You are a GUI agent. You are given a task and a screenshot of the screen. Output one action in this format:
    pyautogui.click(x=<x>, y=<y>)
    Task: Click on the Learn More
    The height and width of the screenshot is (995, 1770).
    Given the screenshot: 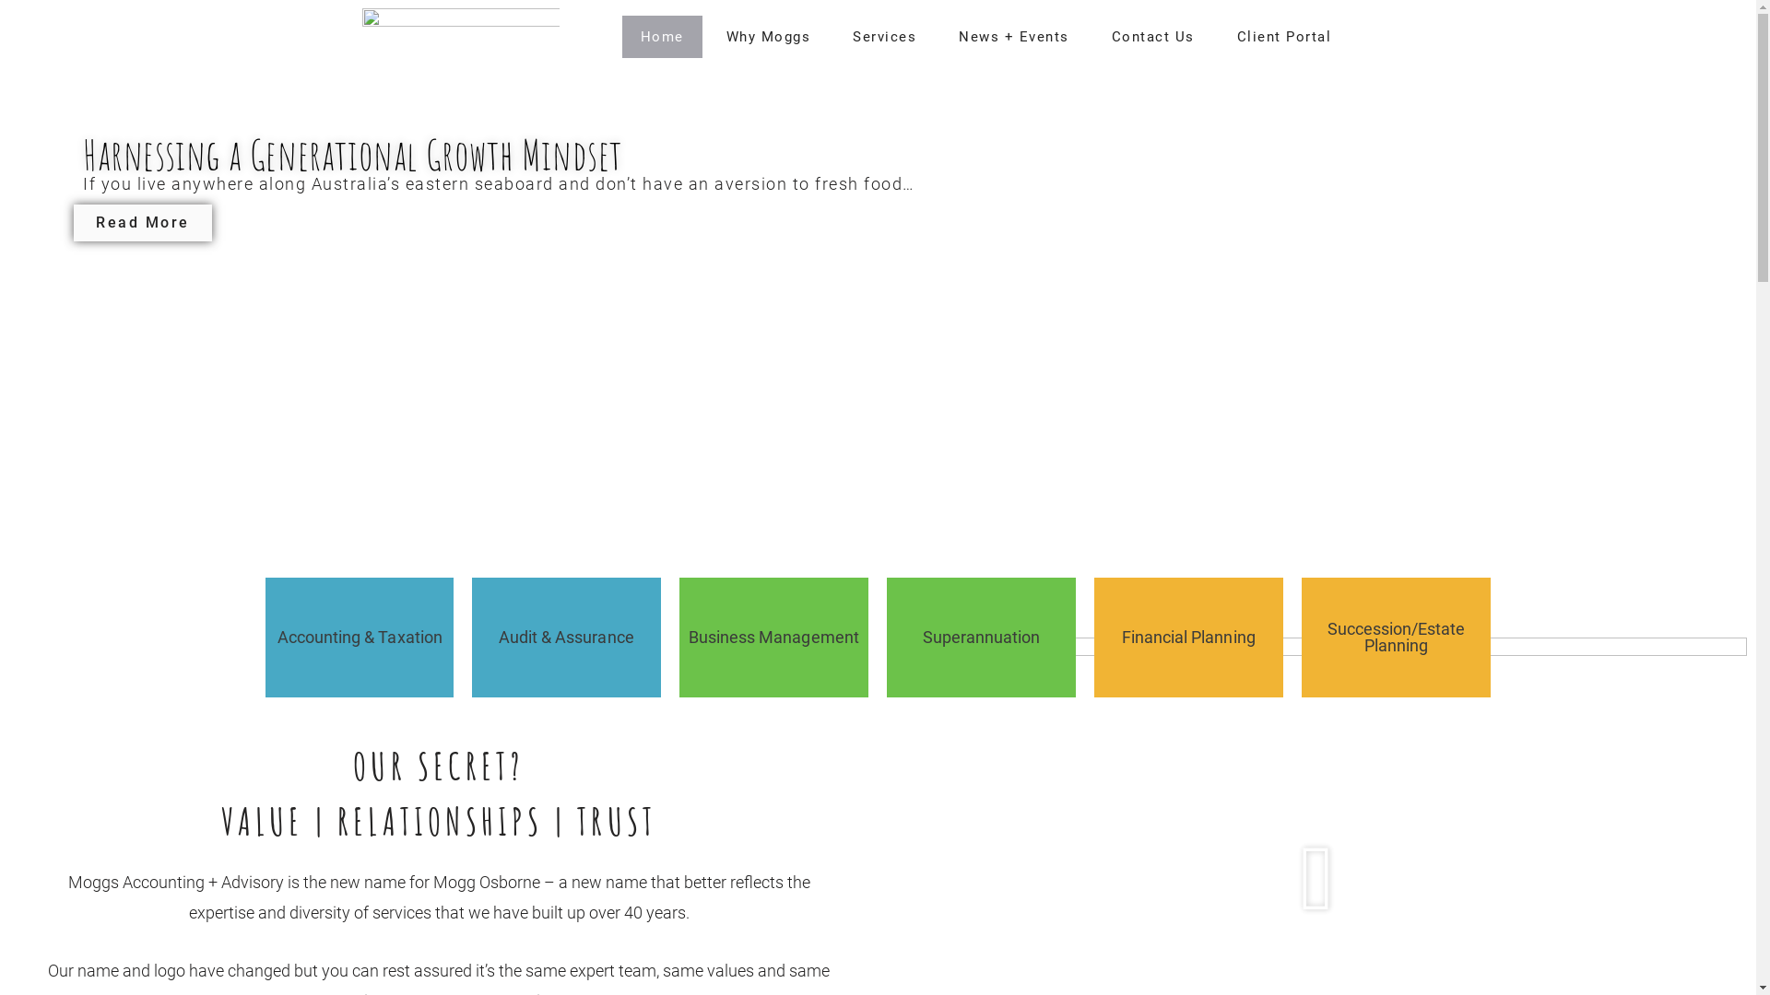 What is the action you would take?
    pyautogui.click(x=577, y=619)
    